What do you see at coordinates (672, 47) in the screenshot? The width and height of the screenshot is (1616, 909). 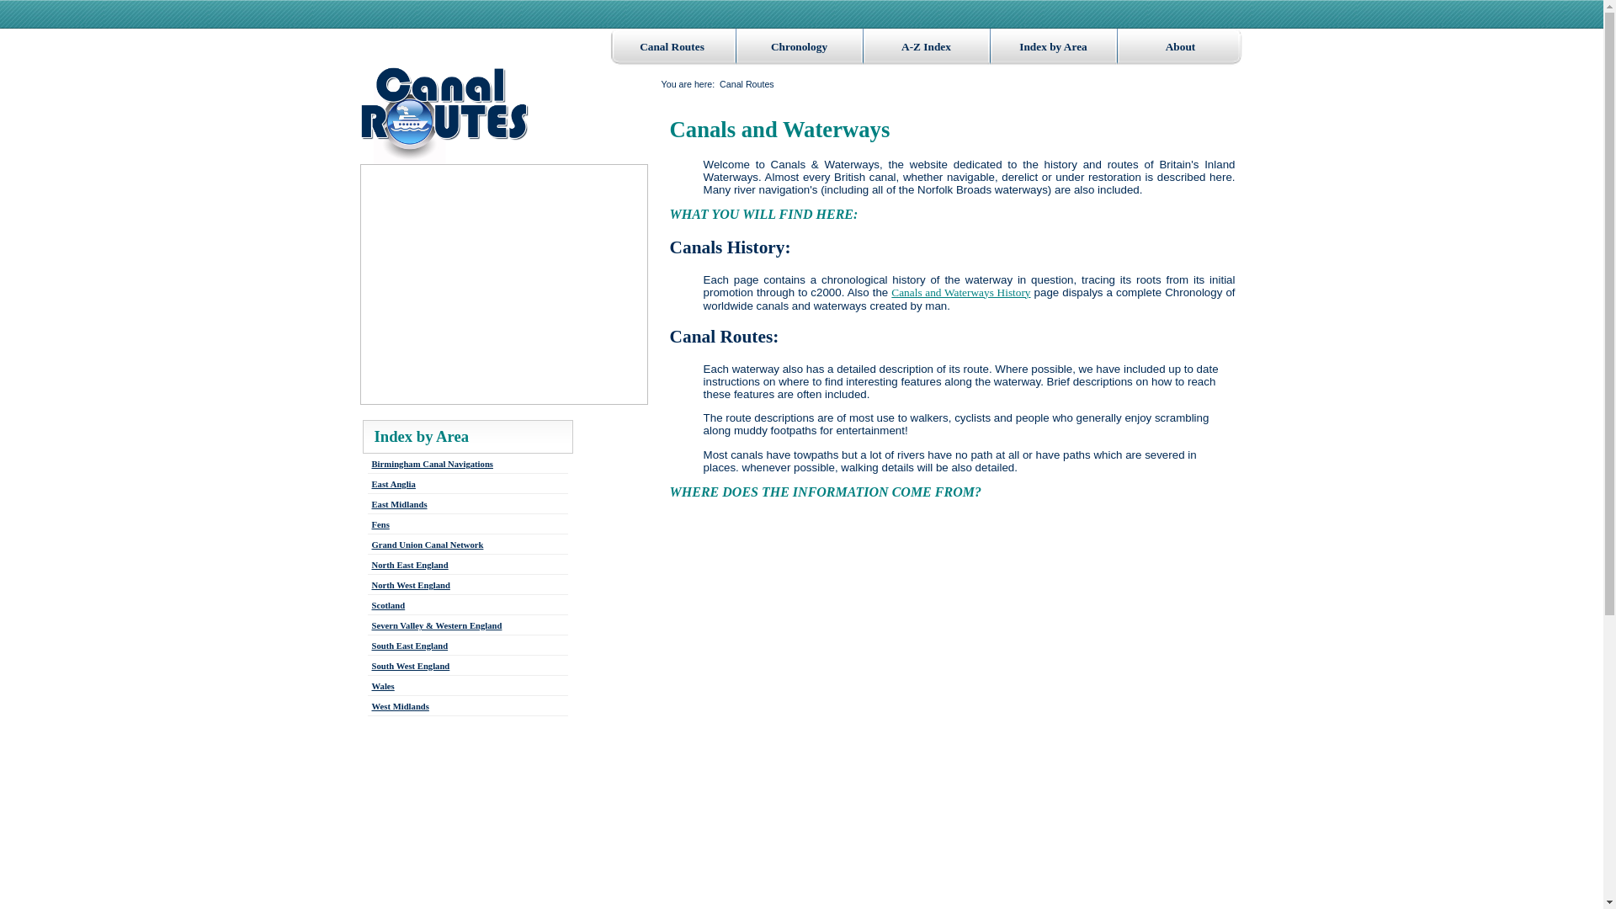 I see `Canal Routes` at bounding box center [672, 47].